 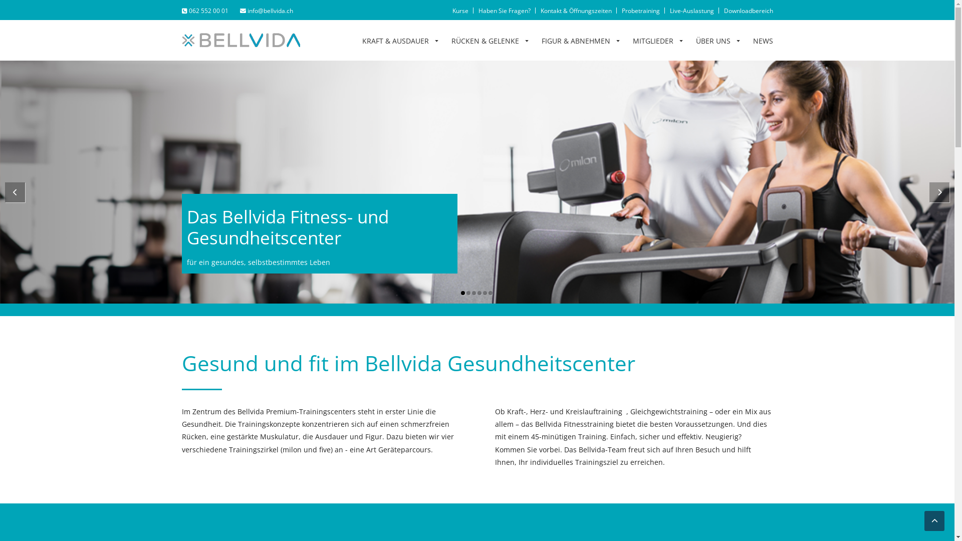 I want to click on KRAFT & AUSDAUER, so click(x=401, y=41).